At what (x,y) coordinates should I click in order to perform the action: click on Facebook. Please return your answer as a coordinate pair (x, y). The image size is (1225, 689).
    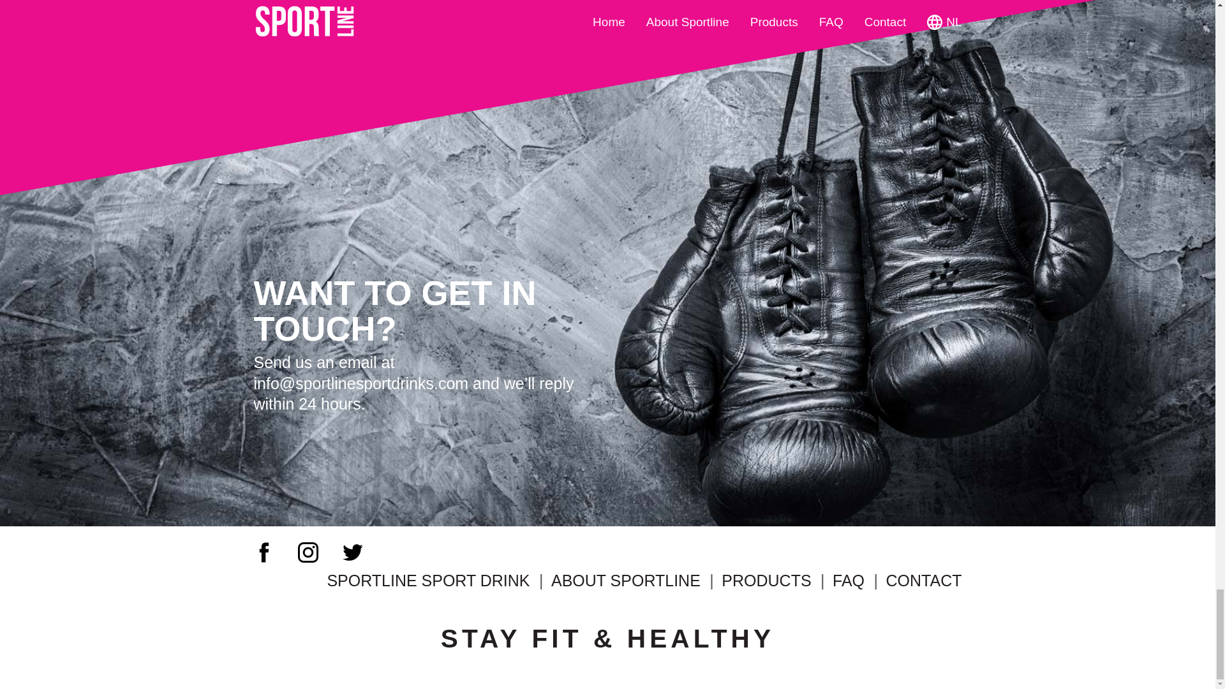
    Looking at the image, I should click on (264, 552).